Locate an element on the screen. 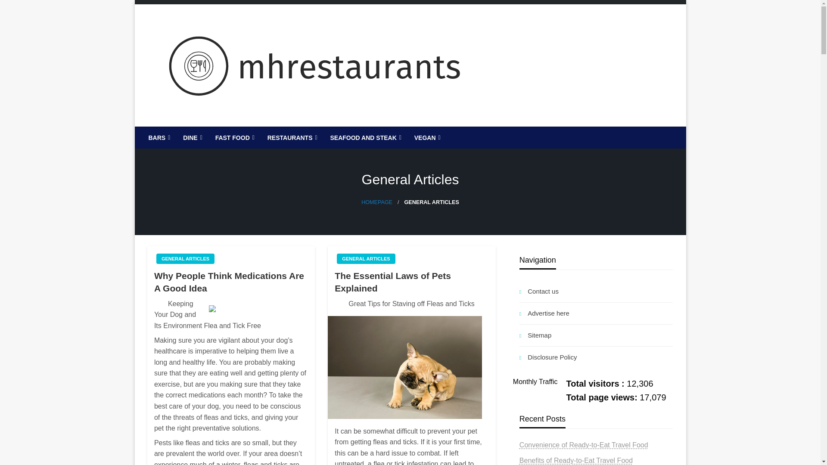 The image size is (827, 465). FAST FOOD is located at coordinates (234, 137).